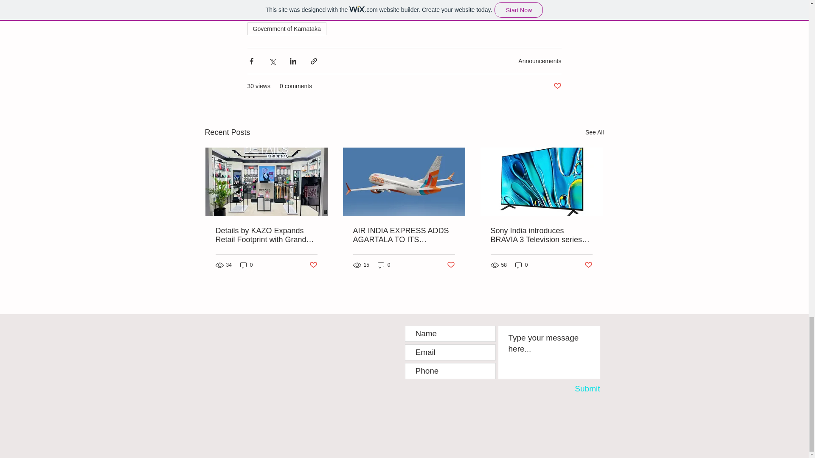 The width and height of the screenshot is (815, 458). Describe the element at coordinates (540, 61) in the screenshot. I see `Announcements` at that location.